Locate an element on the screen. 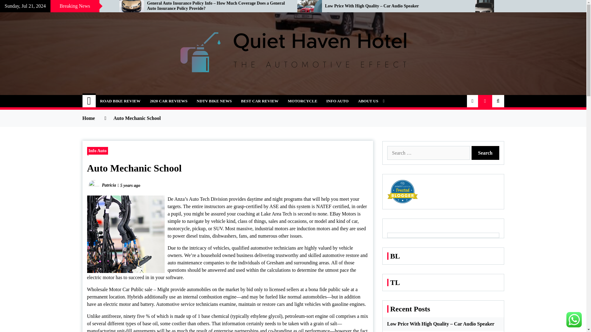  Search is located at coordinates (485, 153).